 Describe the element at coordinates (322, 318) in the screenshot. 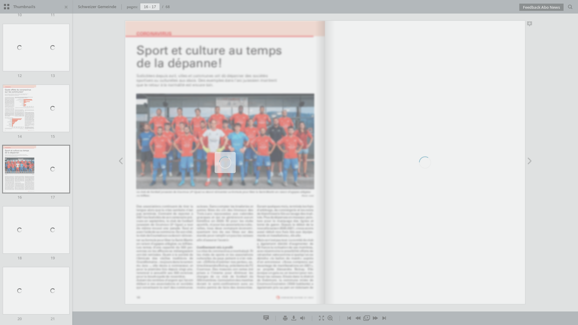

I see `Fullscreen` at that location.